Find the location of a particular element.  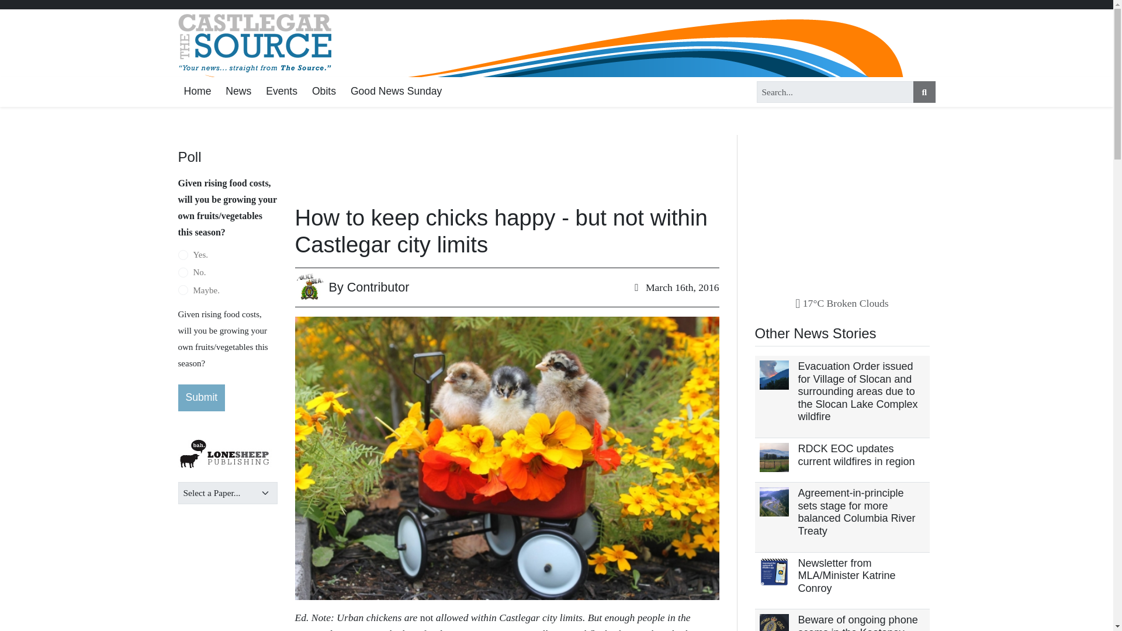

Good News Sunday is located at coordinates (396, 91).